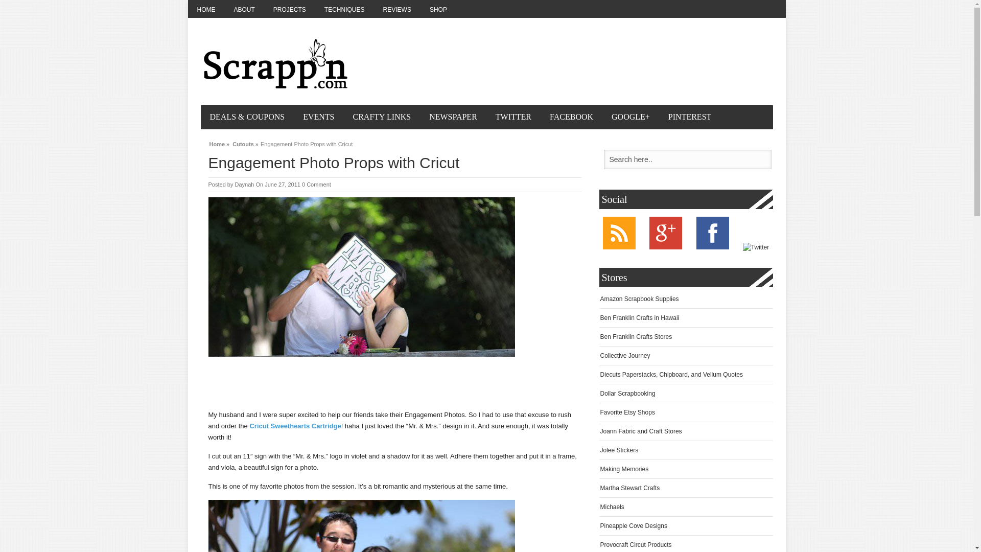 The image size is (981, 552). Describe the element at coordinates (756, 247) in the screenshot. I see `Twitter` at that location.